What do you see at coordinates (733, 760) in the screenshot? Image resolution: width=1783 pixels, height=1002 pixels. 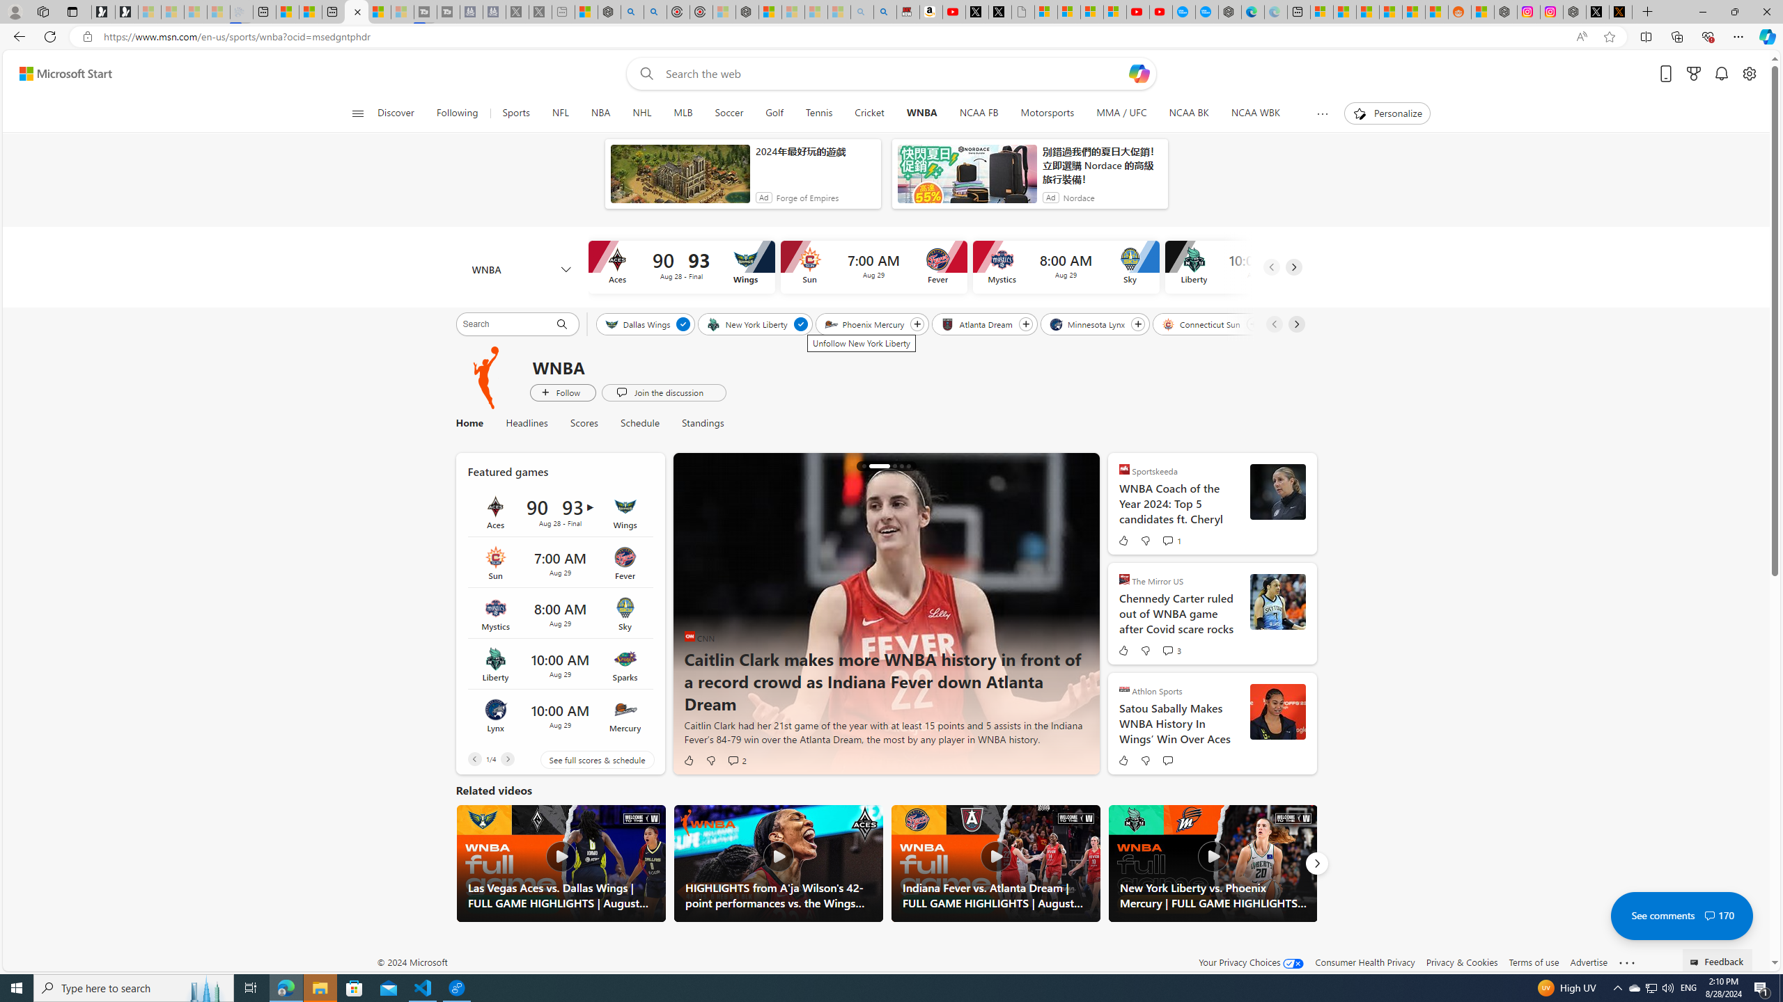 I see `View comments 2 Comment` at bounding box center [733, 760].